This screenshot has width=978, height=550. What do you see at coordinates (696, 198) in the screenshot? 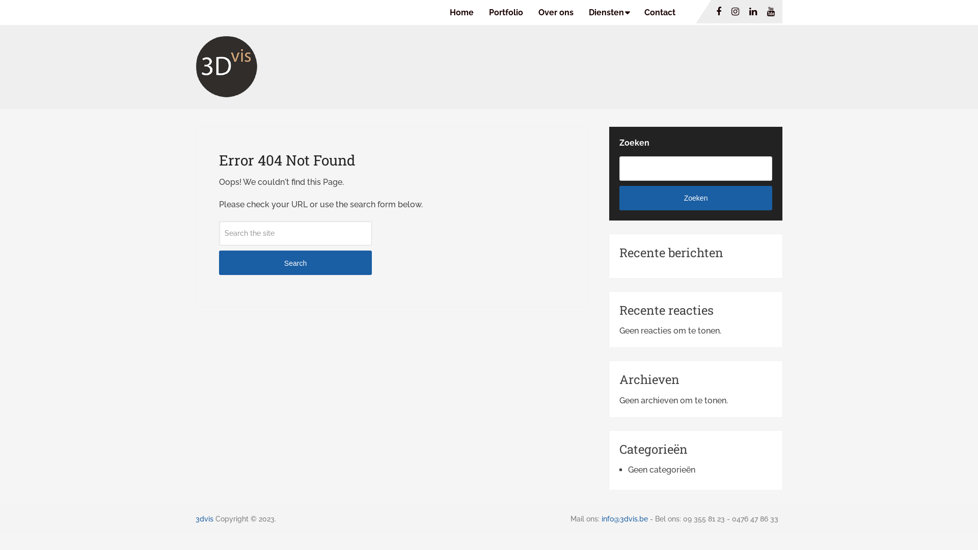
I see `Zoeken` at bounding box center [696, 198].